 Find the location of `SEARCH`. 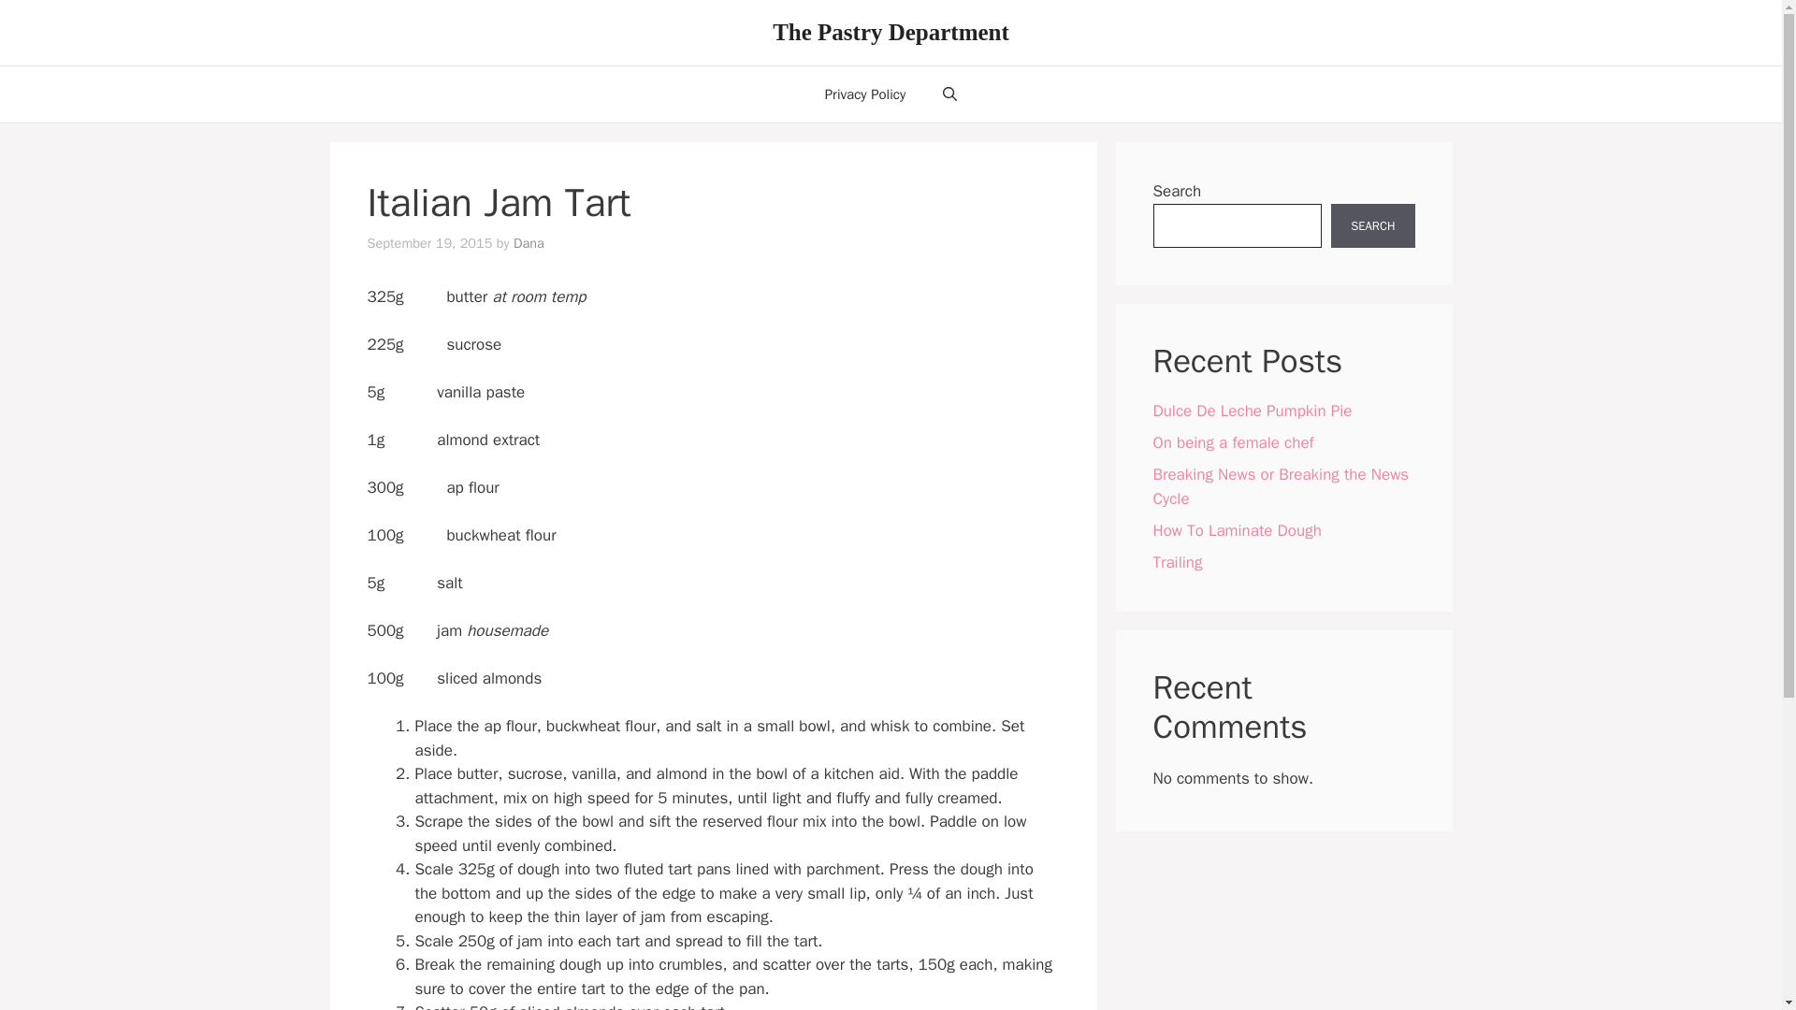

SEARCH is located at coordinates (1372, 226).